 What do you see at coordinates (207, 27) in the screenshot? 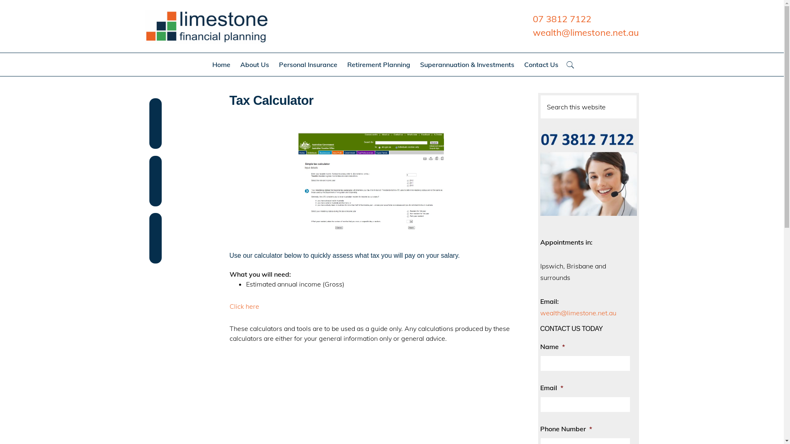
I see `LIMESTONE FINANCIAL PLANNING` at bounding box center [207, 27].